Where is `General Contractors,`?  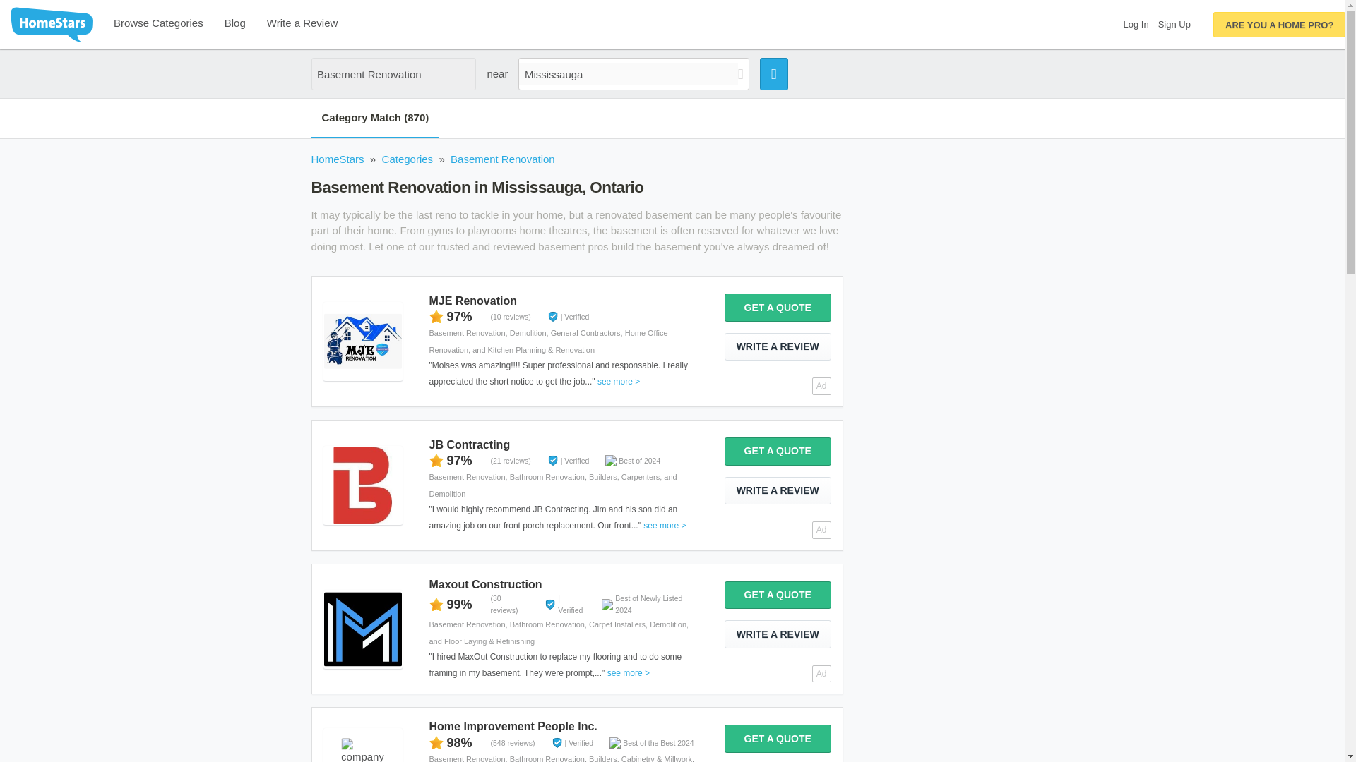
General Contractors, is located at coordinates (588, 333).